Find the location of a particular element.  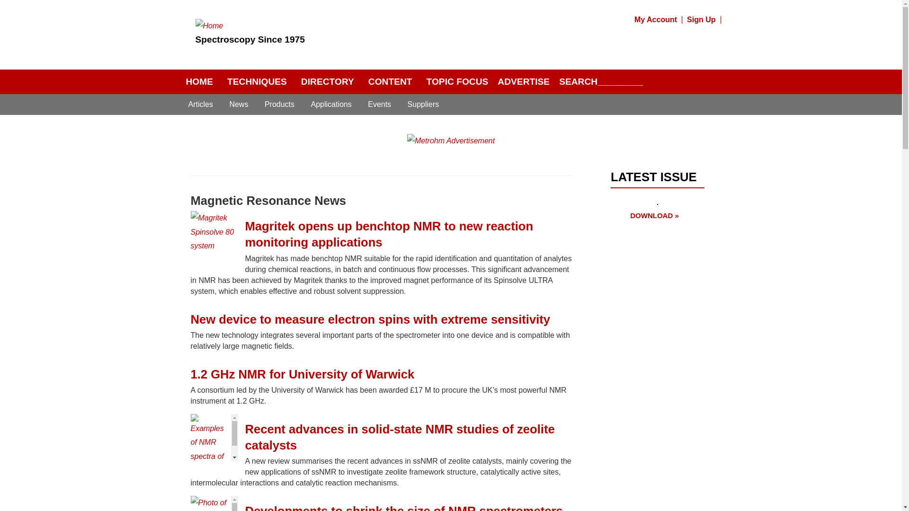

DIRECTORY is located at coordinates (328, 82).